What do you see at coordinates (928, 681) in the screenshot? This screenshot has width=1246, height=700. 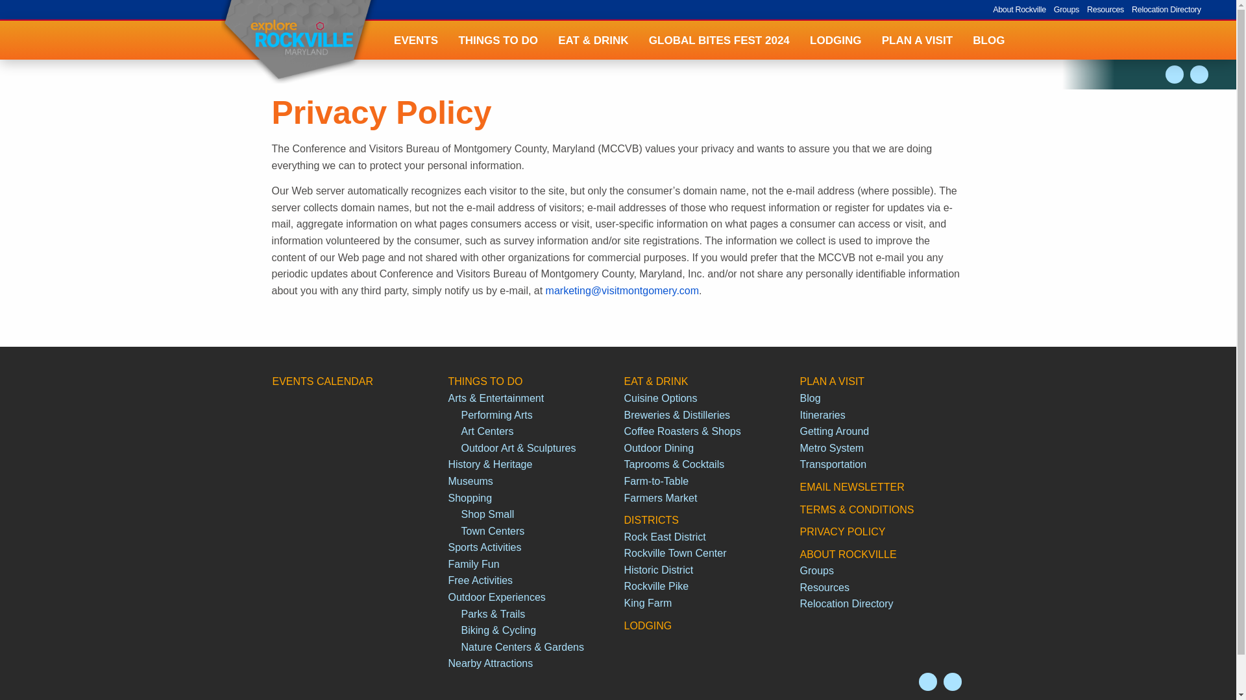 I see `Instagram` at bounding box center [928, 681].